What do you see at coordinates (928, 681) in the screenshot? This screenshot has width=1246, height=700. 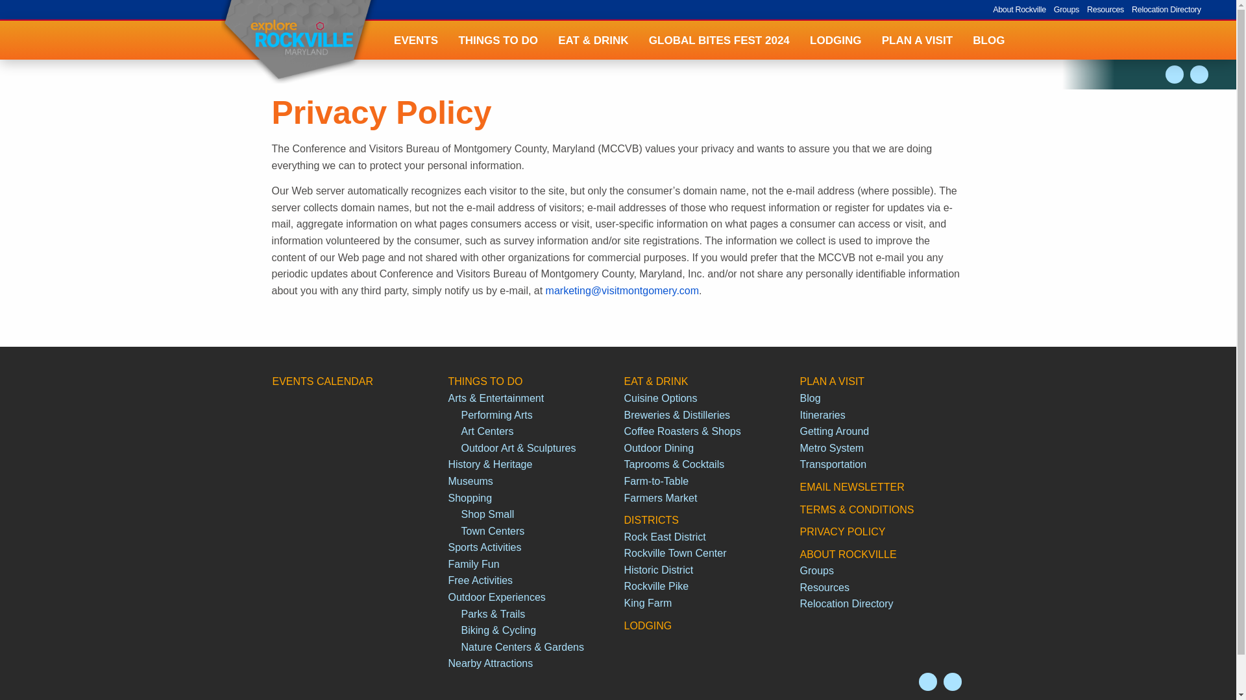 I see `Instagram` at bounding box center [928, 681].